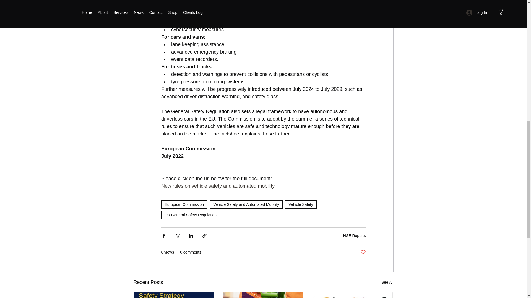  What do you see at coordinates (363, 252) in the screenshot?
I see `Post not marked as liked` at bounding box center [363, 252].